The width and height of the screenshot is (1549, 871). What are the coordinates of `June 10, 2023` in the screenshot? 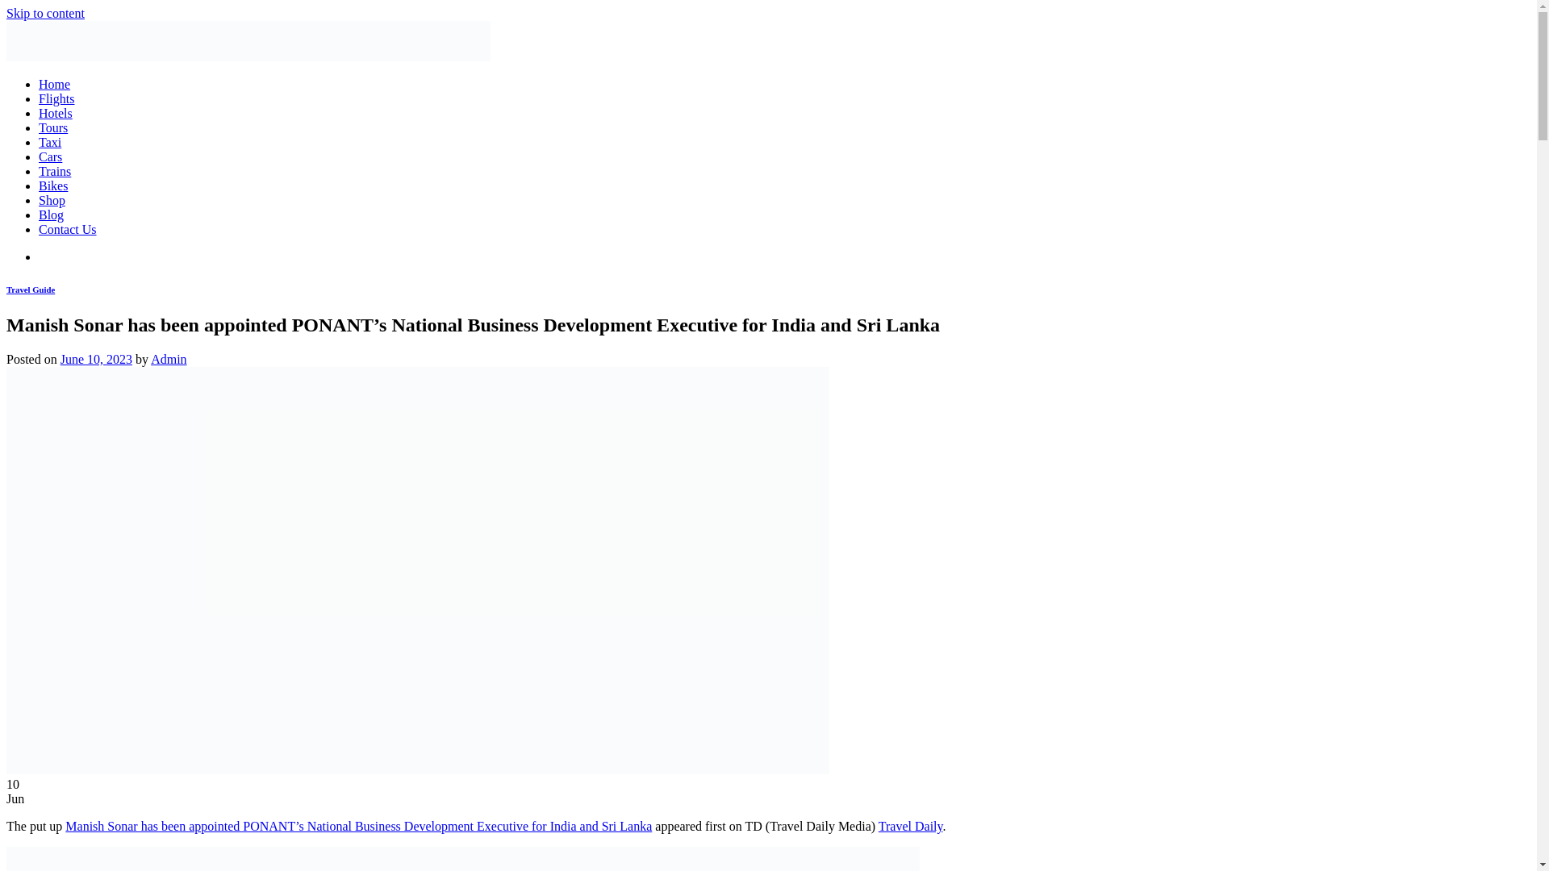 It's located at (95, 359).